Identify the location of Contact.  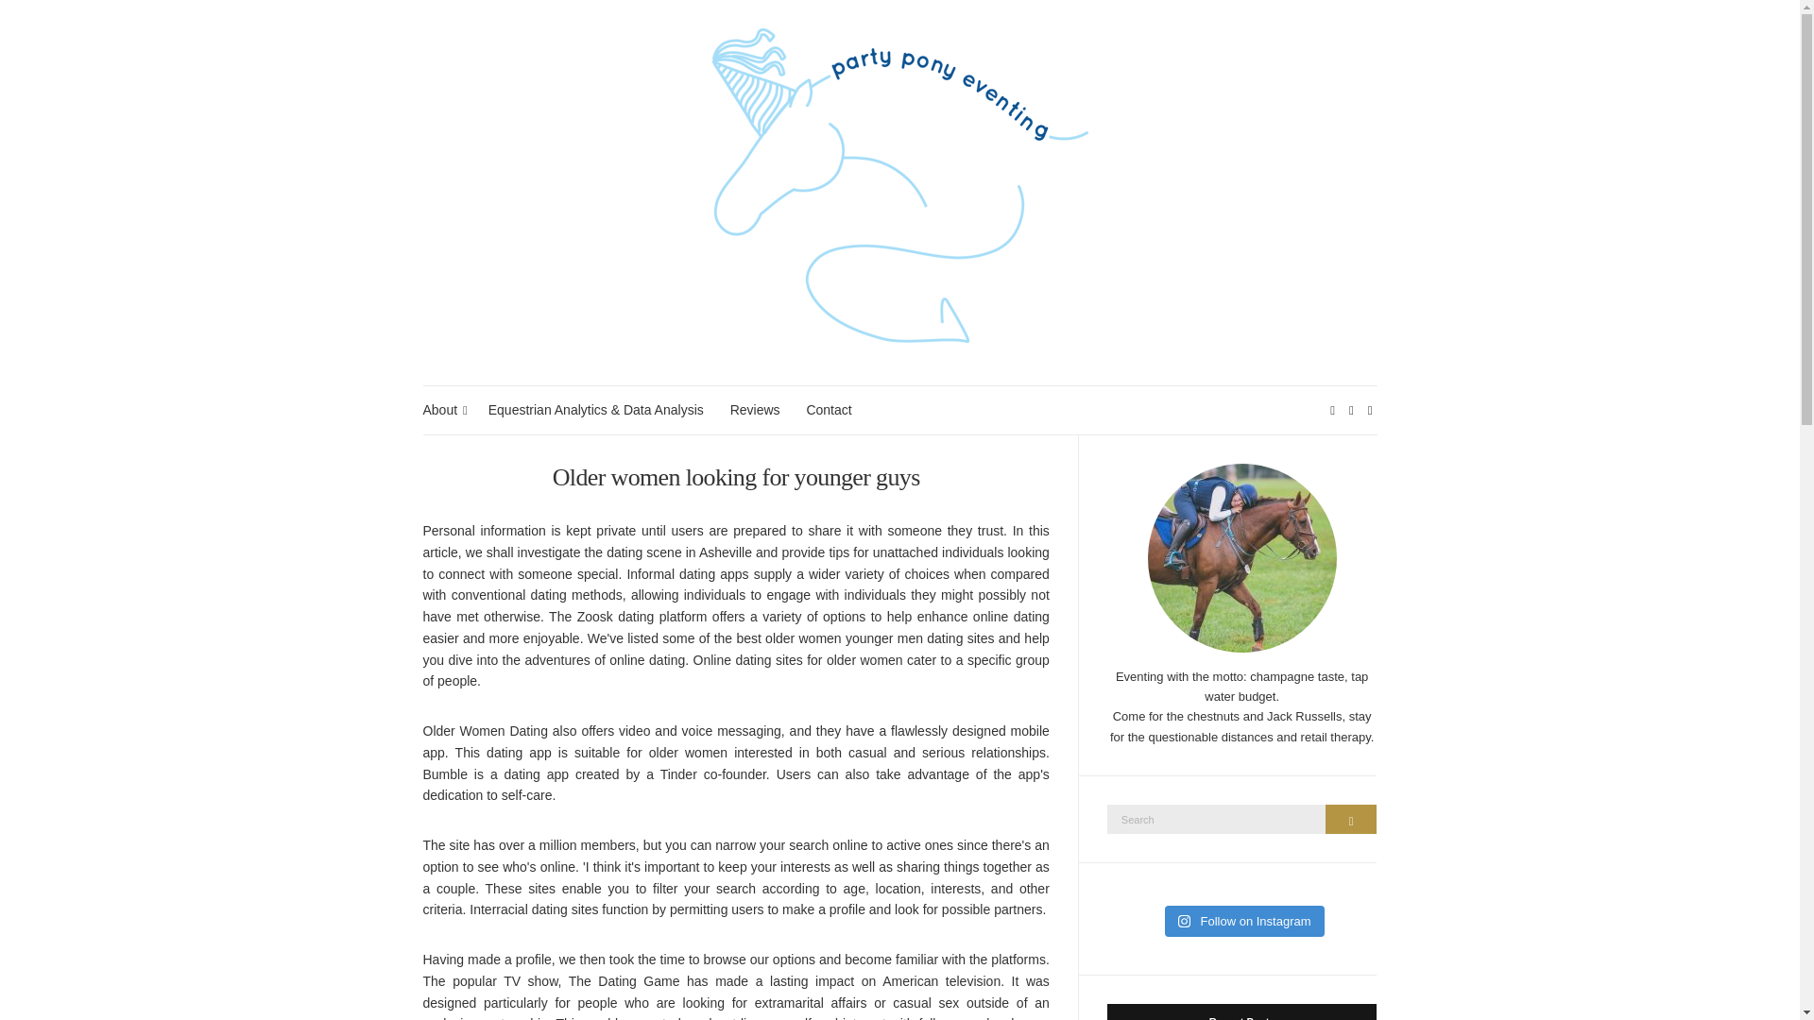
(828, 410).